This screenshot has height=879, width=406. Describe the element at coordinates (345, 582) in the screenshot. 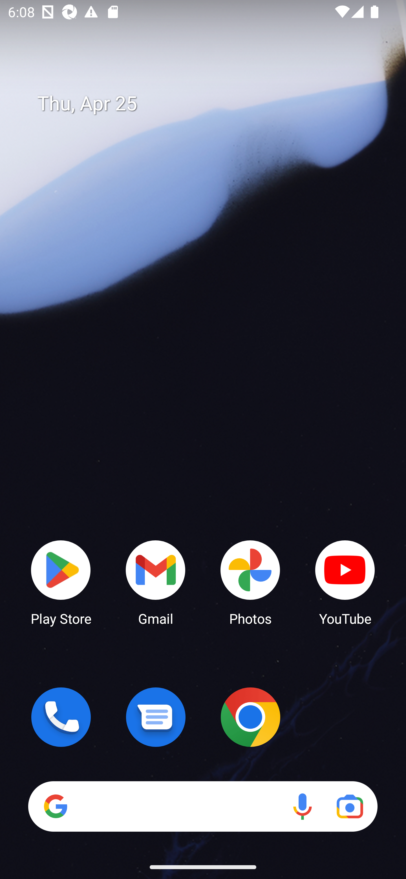

I see `YouTube` at that location.